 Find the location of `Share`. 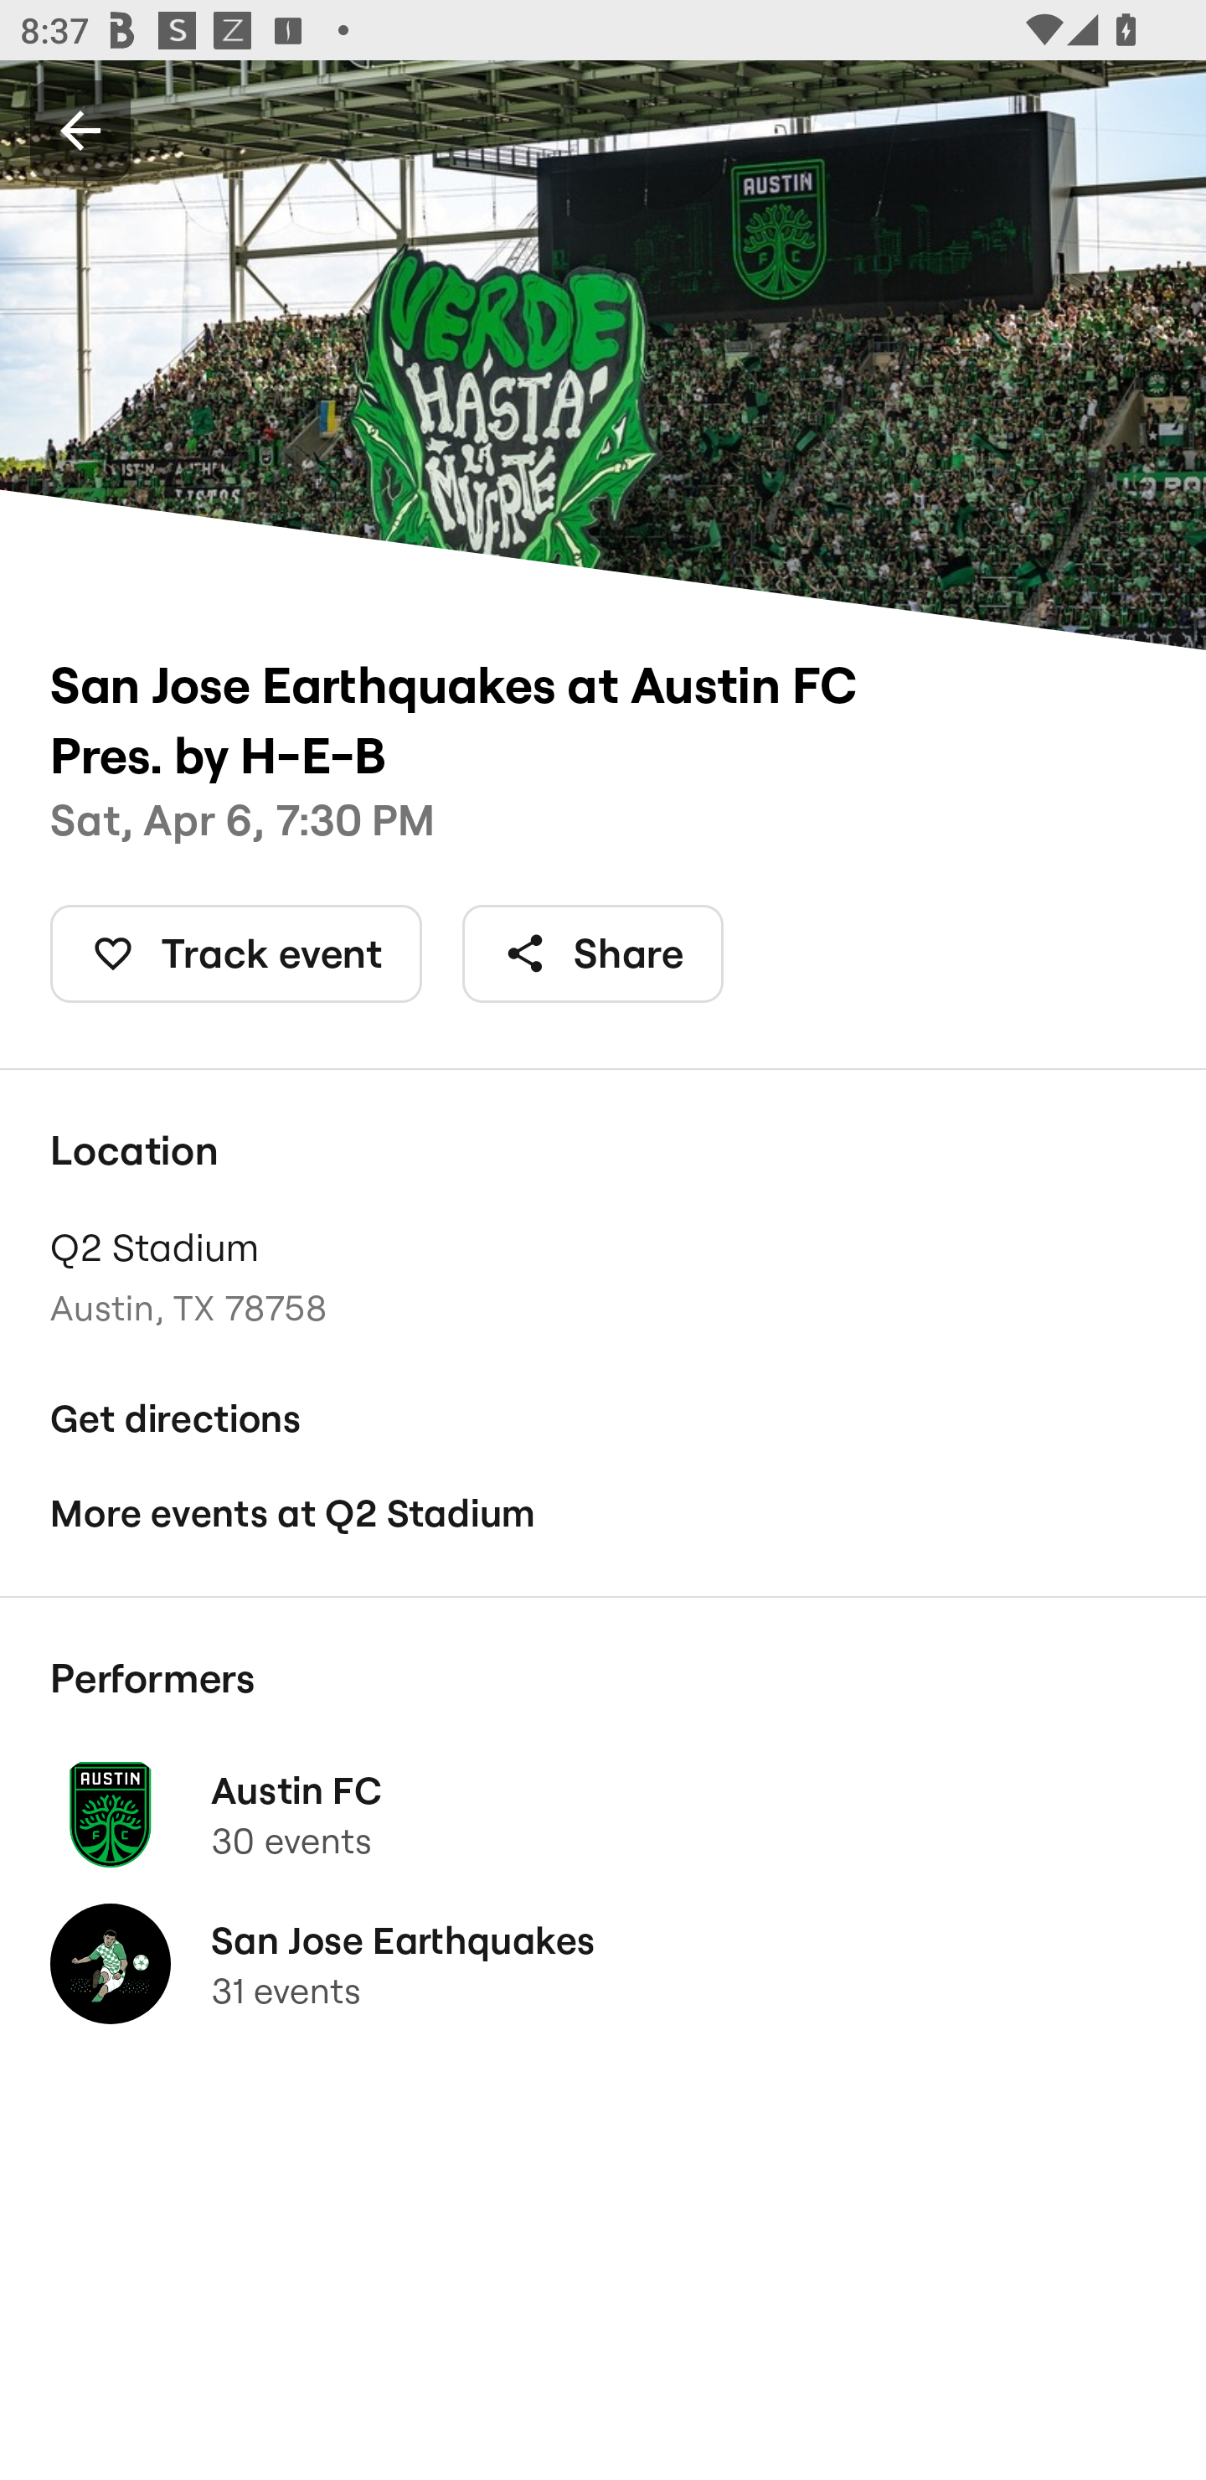

Share is located at coordinates (593, 953).